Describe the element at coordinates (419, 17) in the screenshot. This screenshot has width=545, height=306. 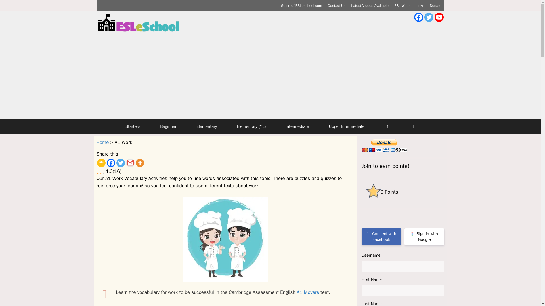
I see `Facebook` at that location.